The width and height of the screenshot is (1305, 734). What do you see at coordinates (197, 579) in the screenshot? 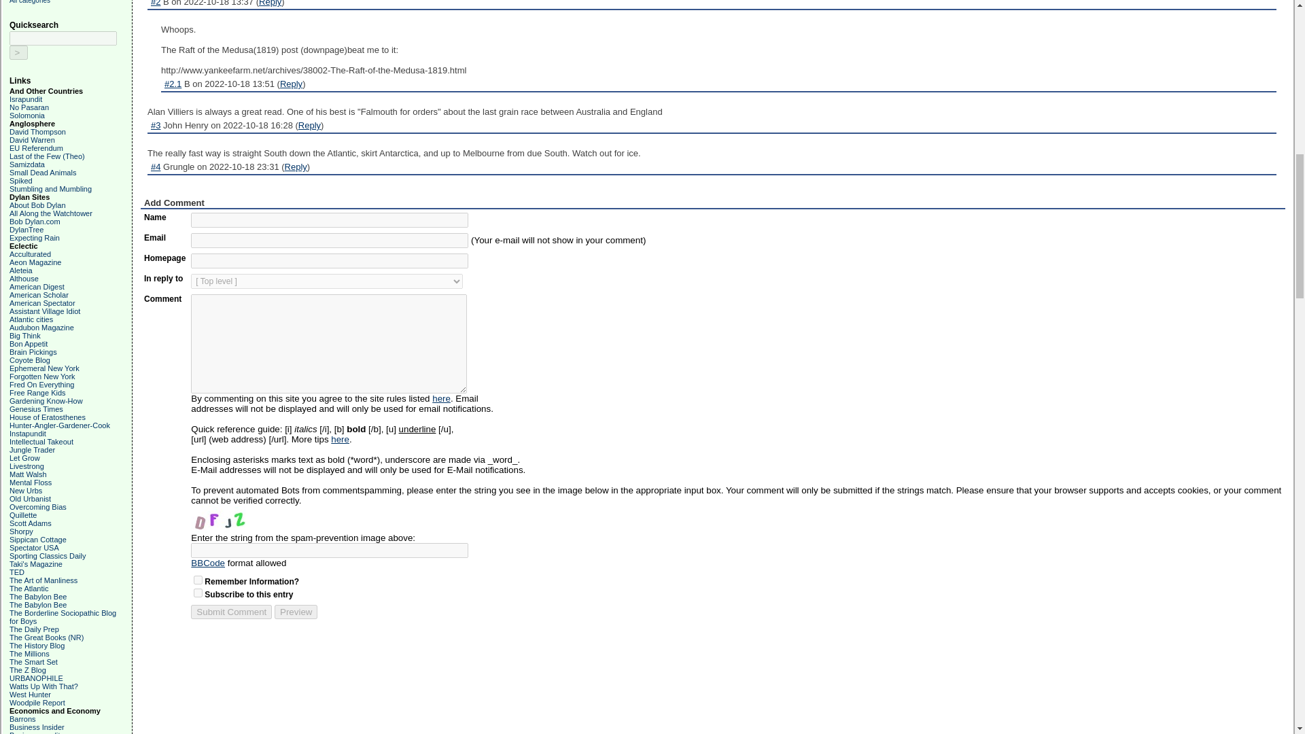
I see `on` at bounding box center [197, 579].